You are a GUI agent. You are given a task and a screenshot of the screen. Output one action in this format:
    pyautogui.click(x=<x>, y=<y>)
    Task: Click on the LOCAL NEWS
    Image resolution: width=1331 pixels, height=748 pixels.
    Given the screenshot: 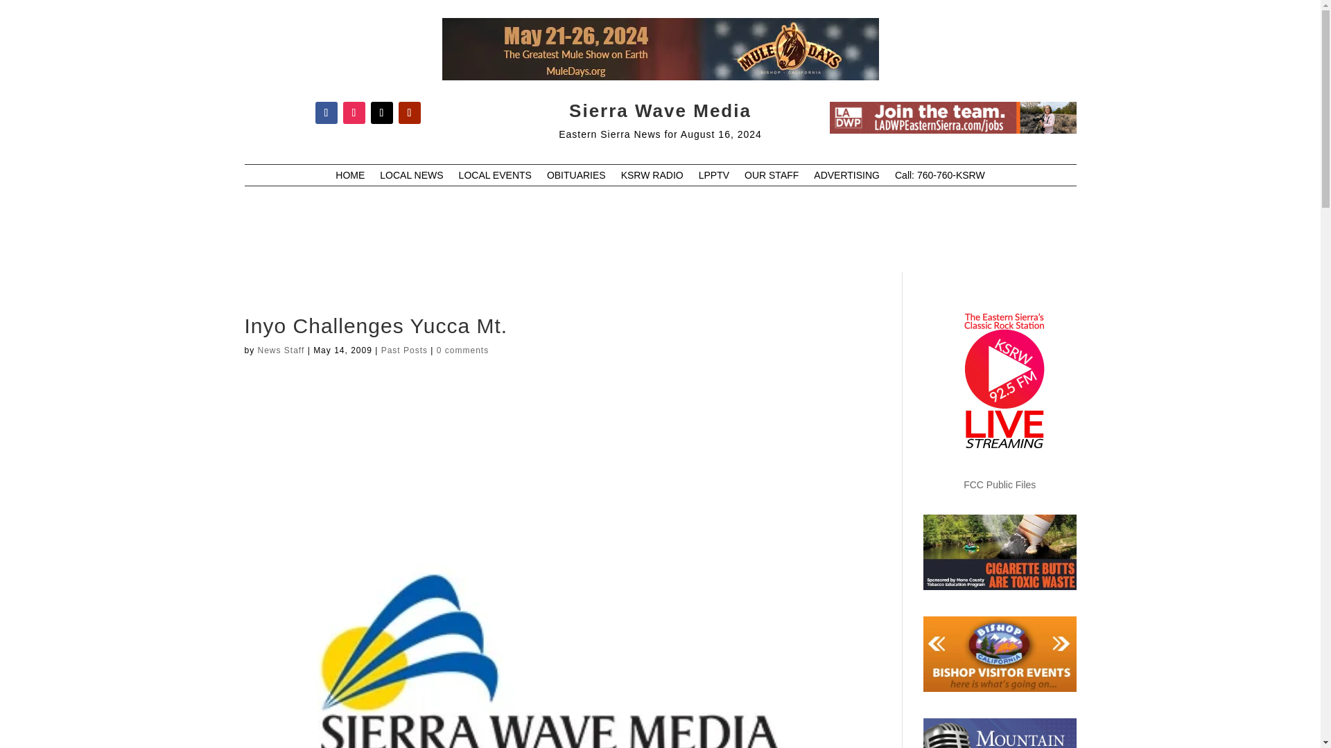 What is the action you would take?
    pyautogui.click(x=411, y=177)
    